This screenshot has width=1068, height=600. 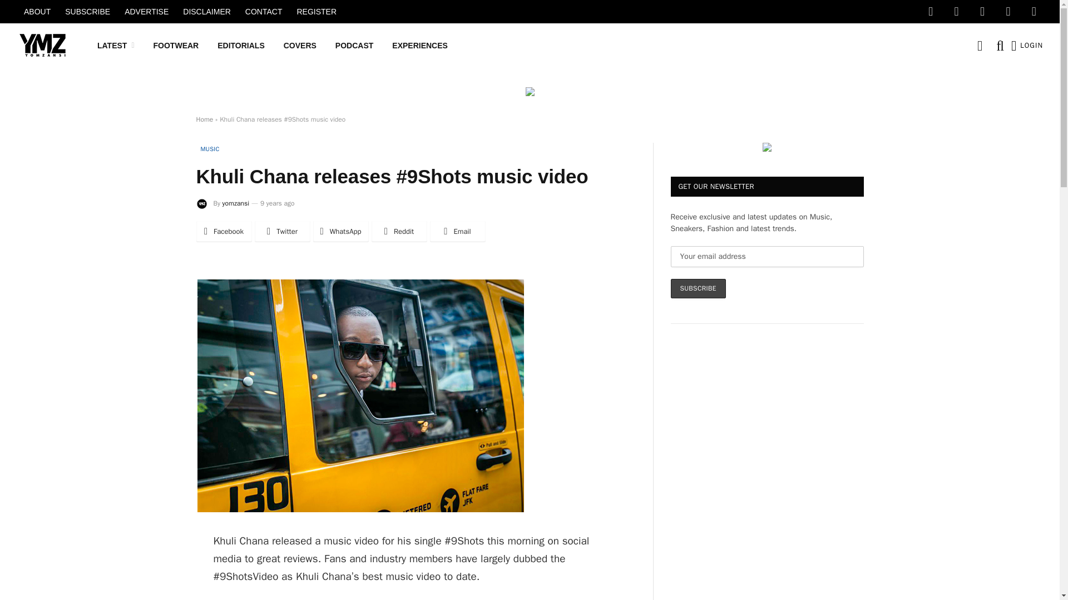 I want to click on Share via Email, so click(x=457, y=232).